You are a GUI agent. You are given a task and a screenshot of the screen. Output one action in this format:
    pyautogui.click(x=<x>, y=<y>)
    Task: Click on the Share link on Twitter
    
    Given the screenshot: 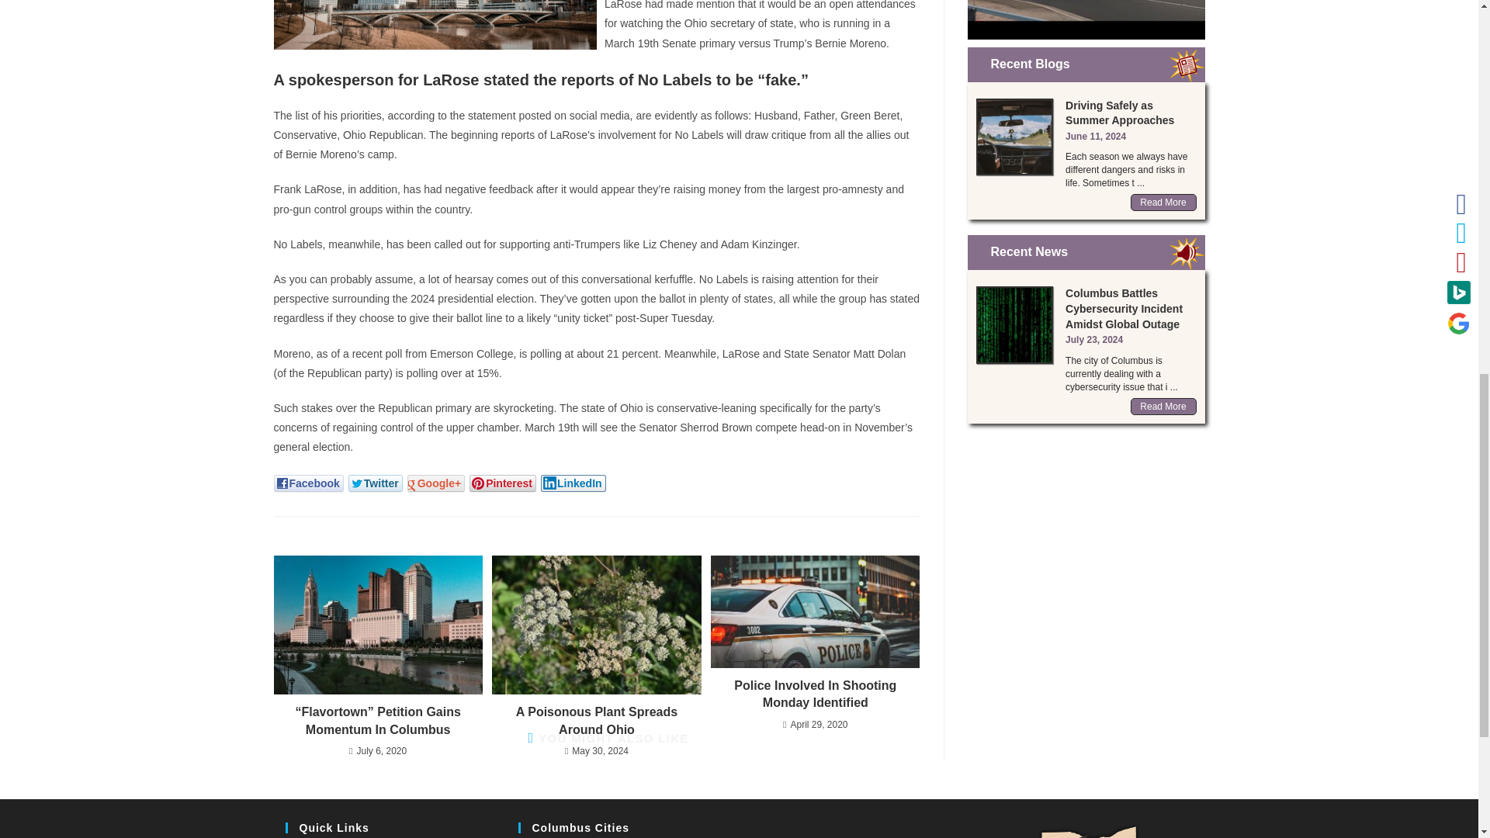 What is the action you would take?
    pyautogui.click(x=376, y=483)
    